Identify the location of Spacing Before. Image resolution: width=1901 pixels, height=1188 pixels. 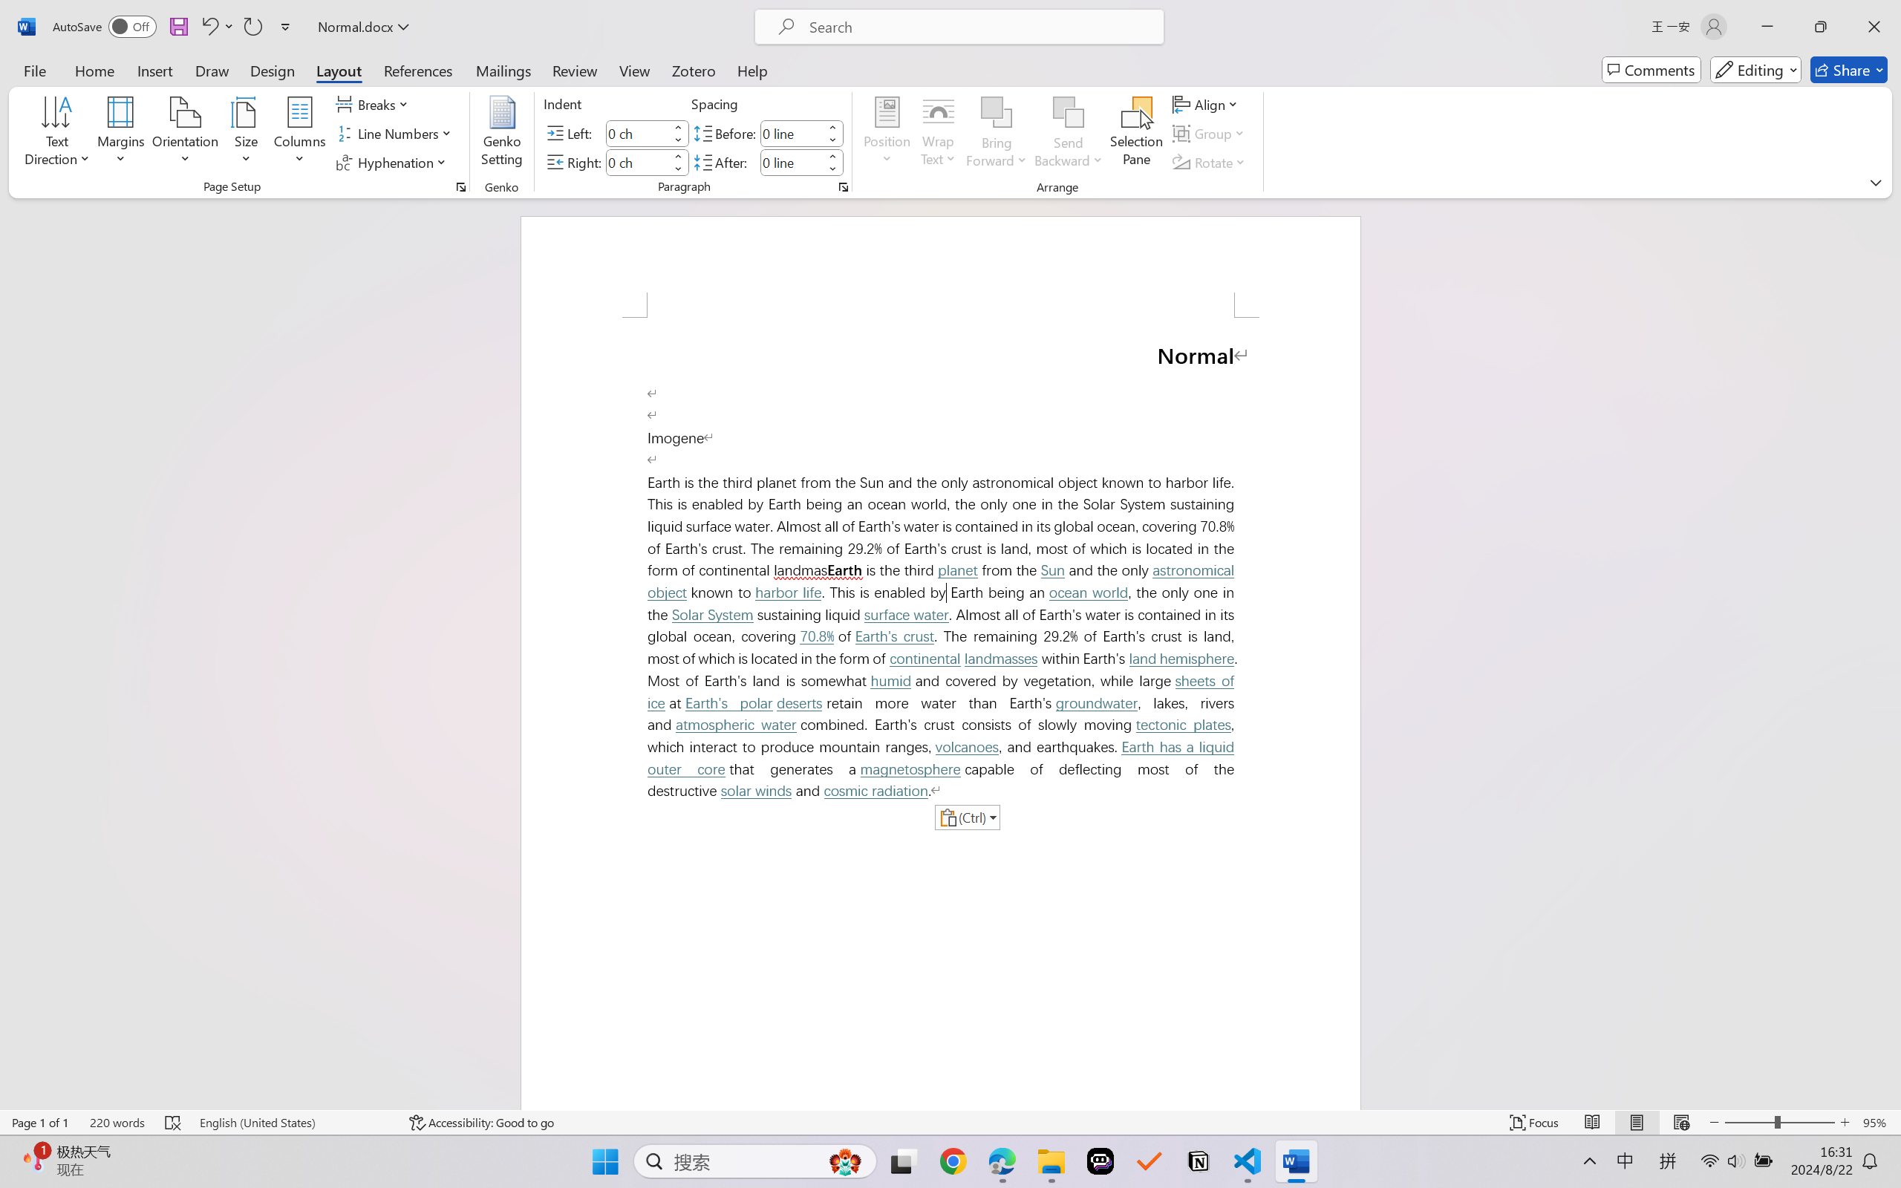
(792, 133).